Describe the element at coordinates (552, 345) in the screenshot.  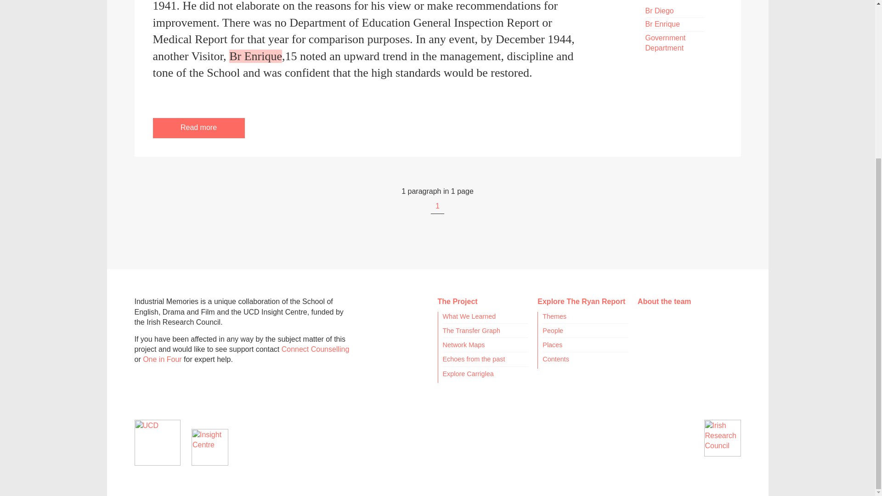
I see `Places` at that location.